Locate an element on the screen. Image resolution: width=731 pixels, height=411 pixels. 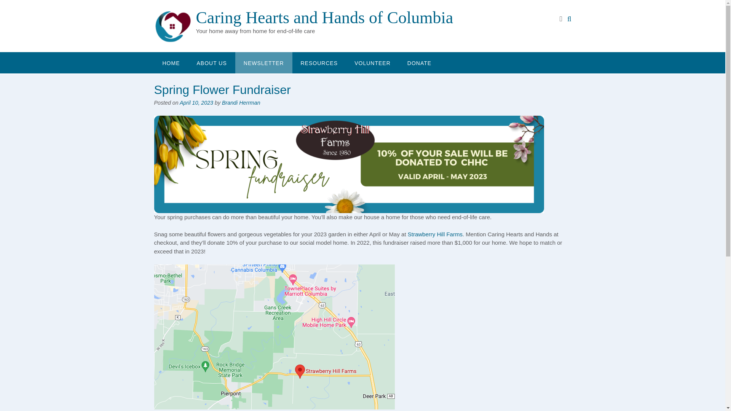
Strawberry Hill Farms is located at coordinates (435, 234).